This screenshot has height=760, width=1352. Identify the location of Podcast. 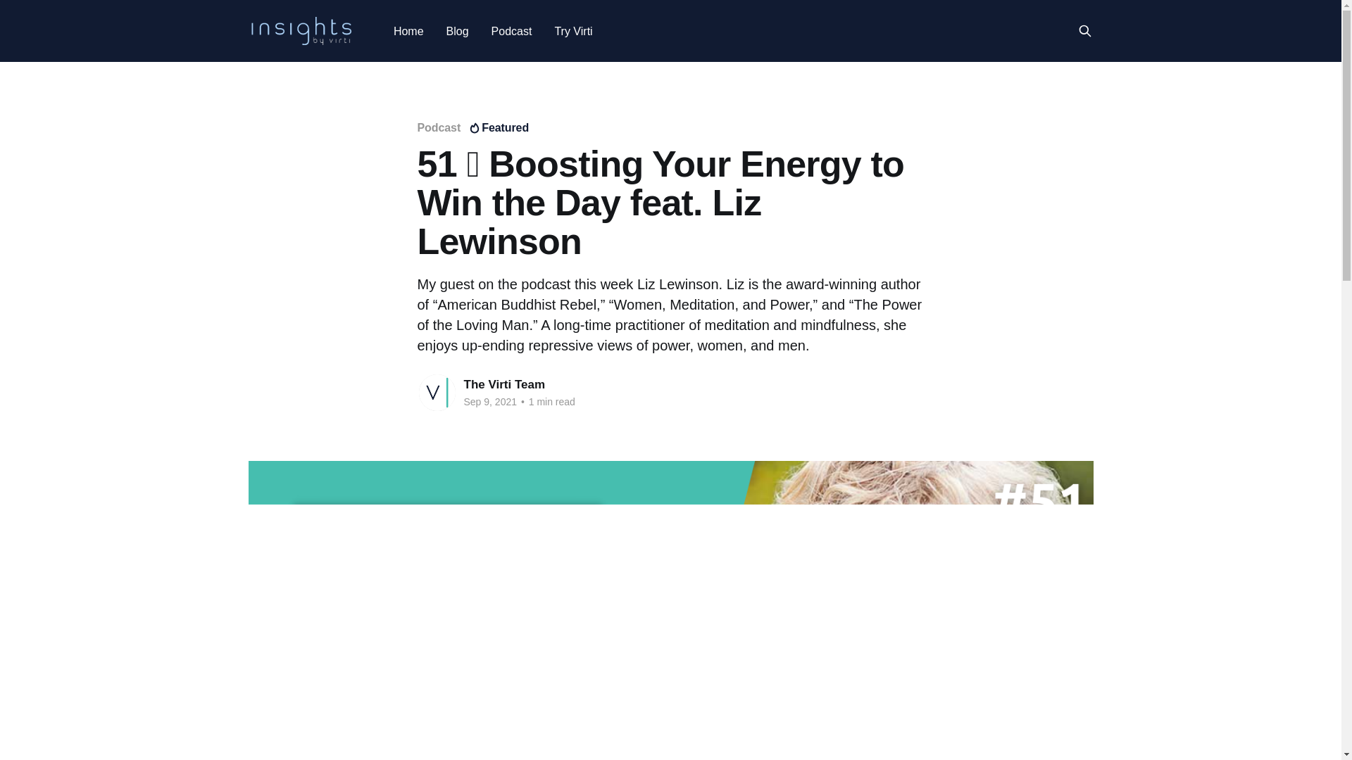
(438, 127).